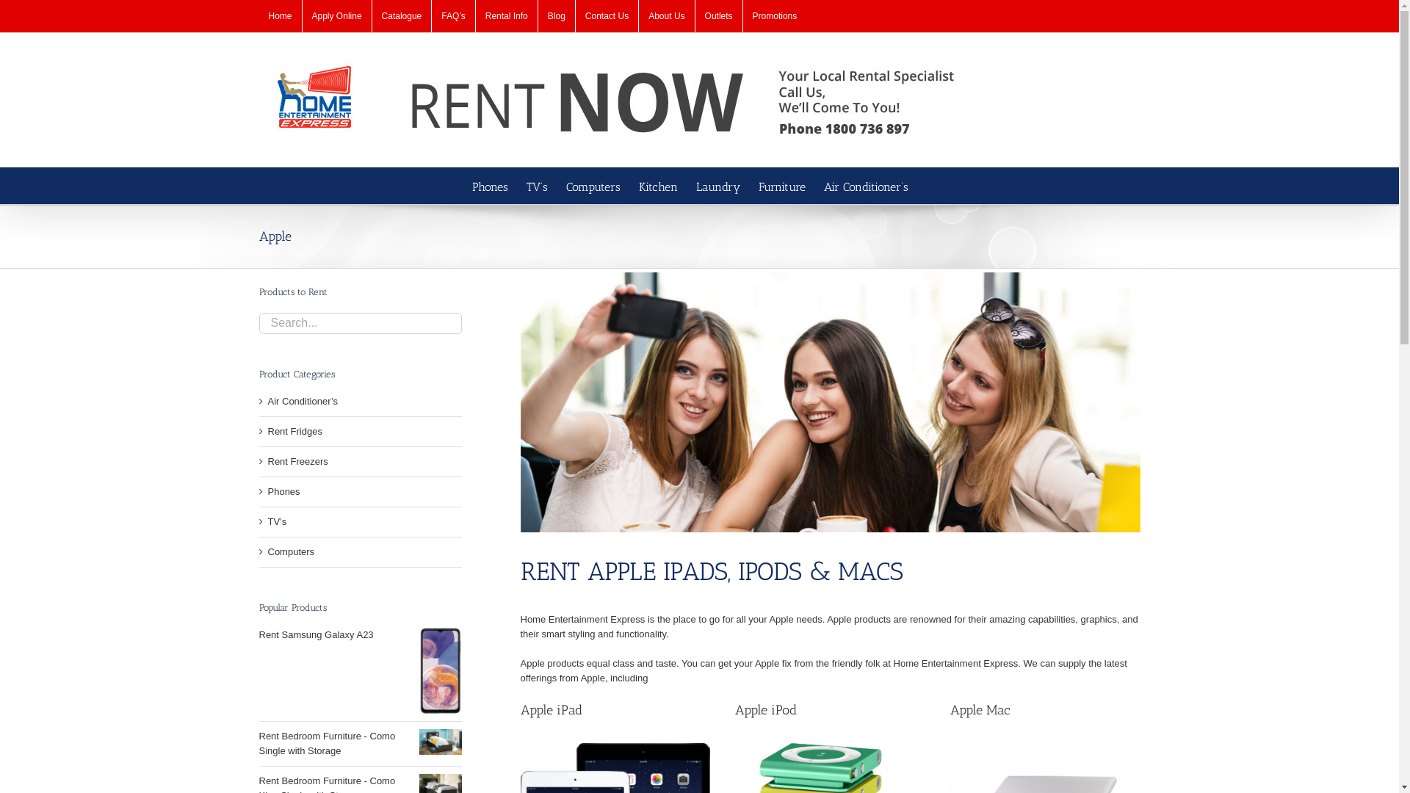  I want to click on Kitchen, so click(658, 186).